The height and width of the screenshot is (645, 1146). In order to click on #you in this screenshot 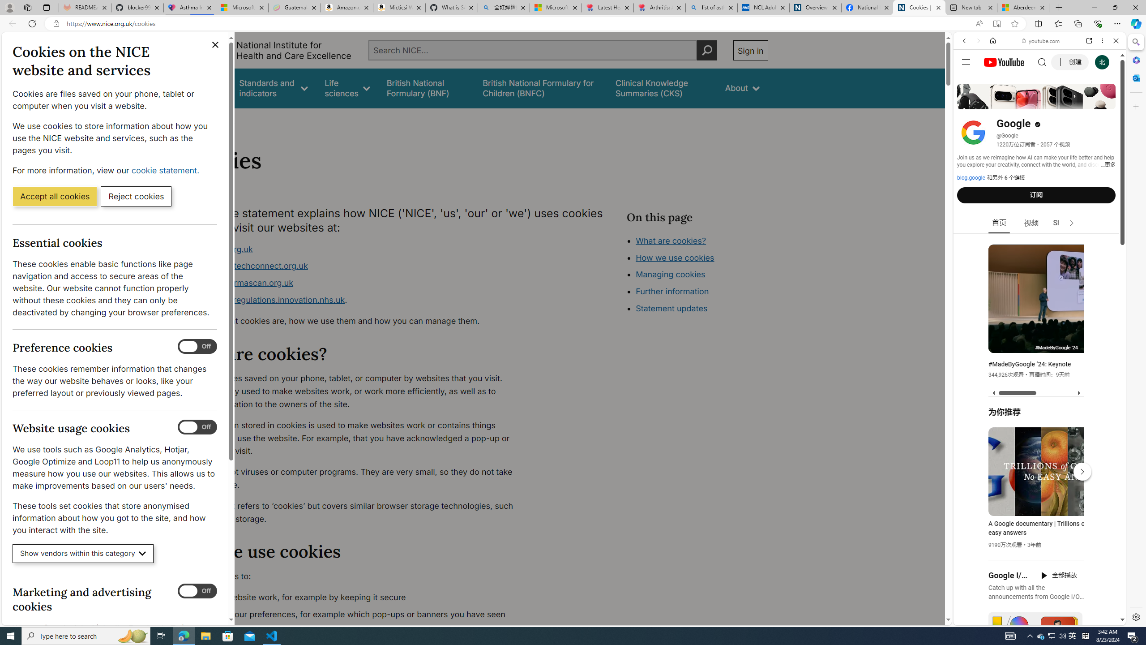, I will do `click(1036, 519)`.